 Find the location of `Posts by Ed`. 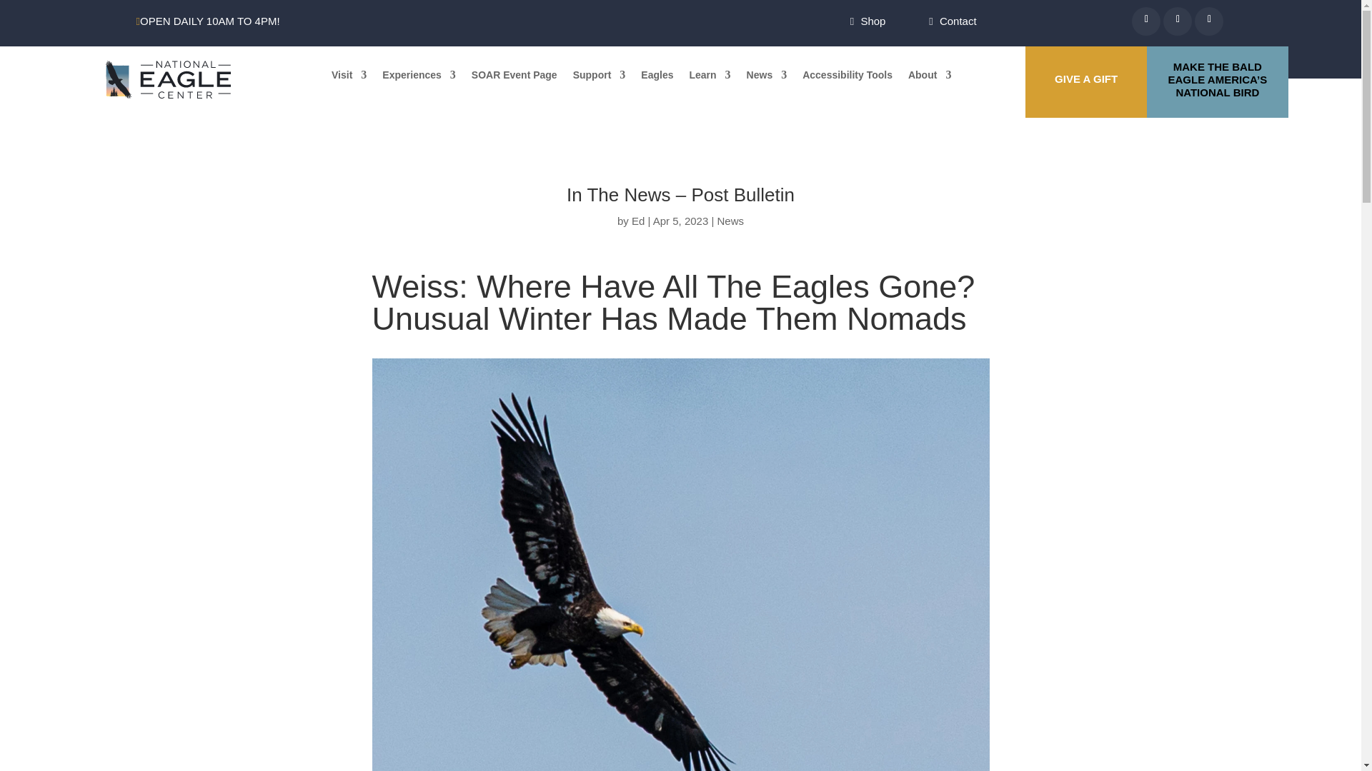

Posts by Ed is located at coordinates (637, 221).